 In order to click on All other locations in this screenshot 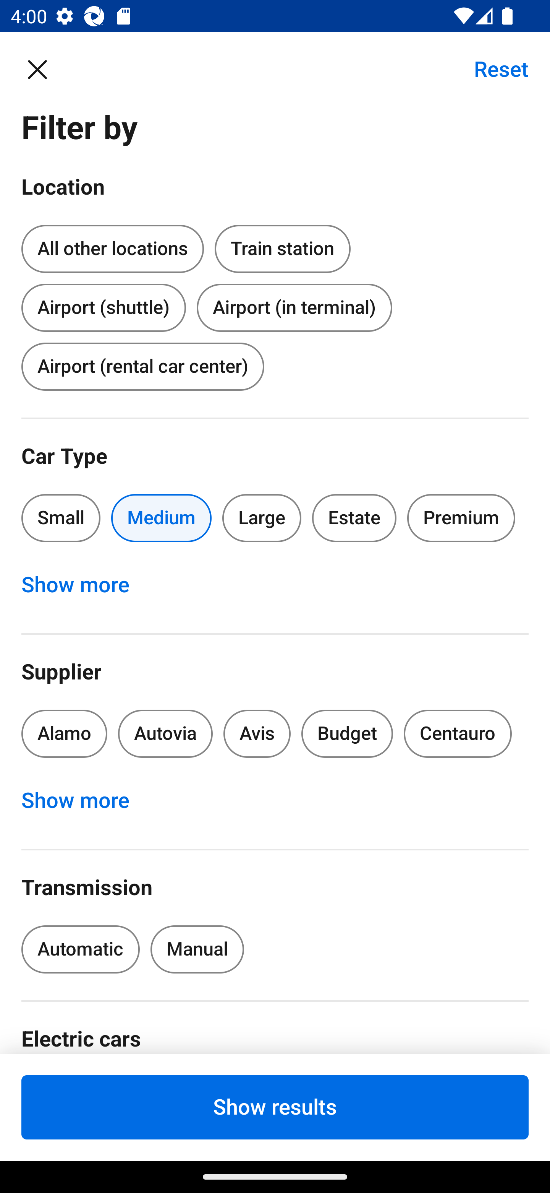, I will do `click(112, 249)`.